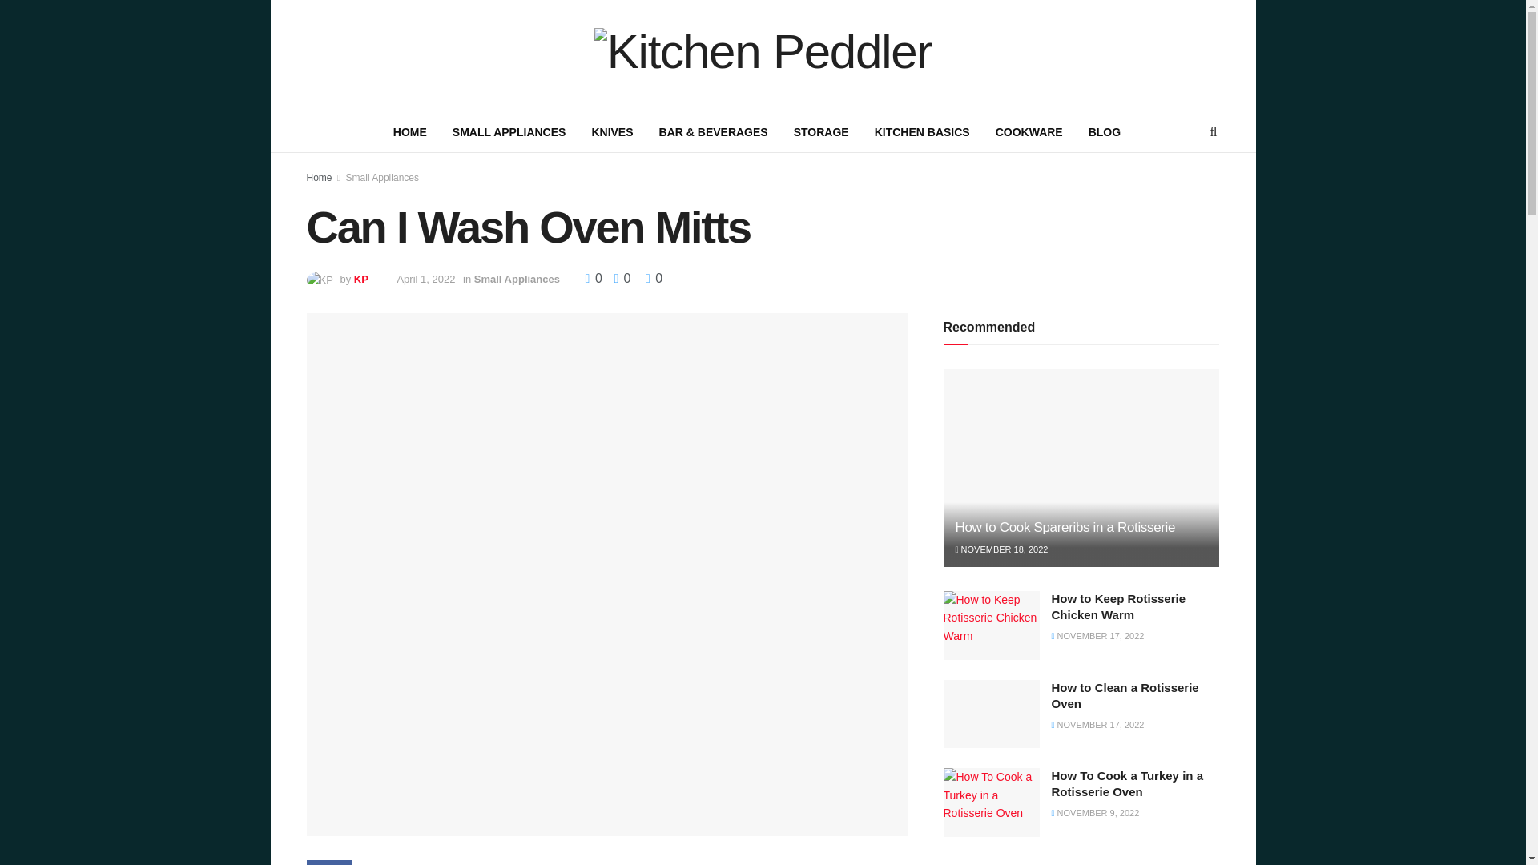  Describe the element at coordinates (1104, 132) in the screenshot. I see `BLOG` at that location.